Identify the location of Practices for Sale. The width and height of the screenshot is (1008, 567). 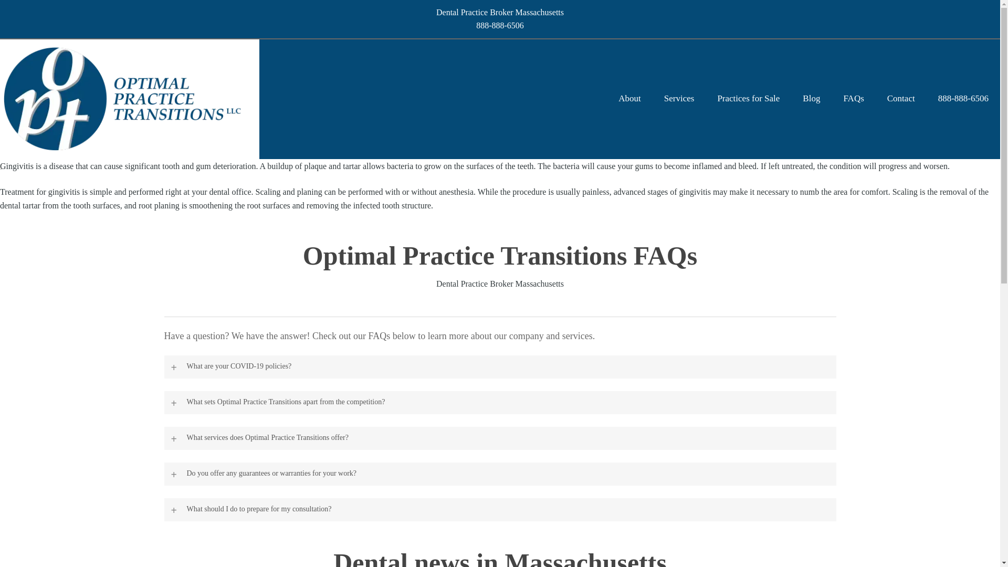
(748, 99).